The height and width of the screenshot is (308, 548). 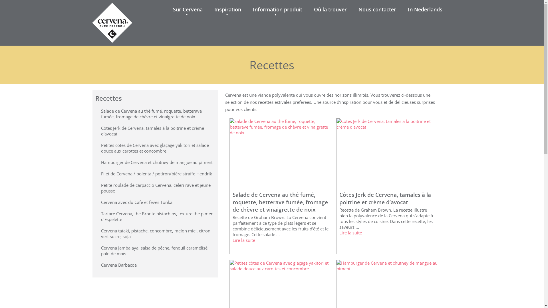 I want to click on Lire la suite, so click(x=350, y=233).